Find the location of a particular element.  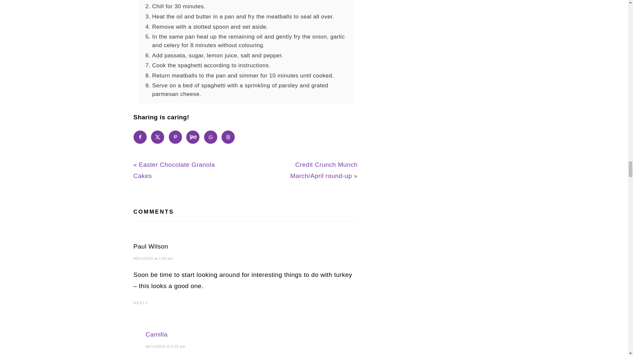

Share on Threads is located at coordinates (228, 137).